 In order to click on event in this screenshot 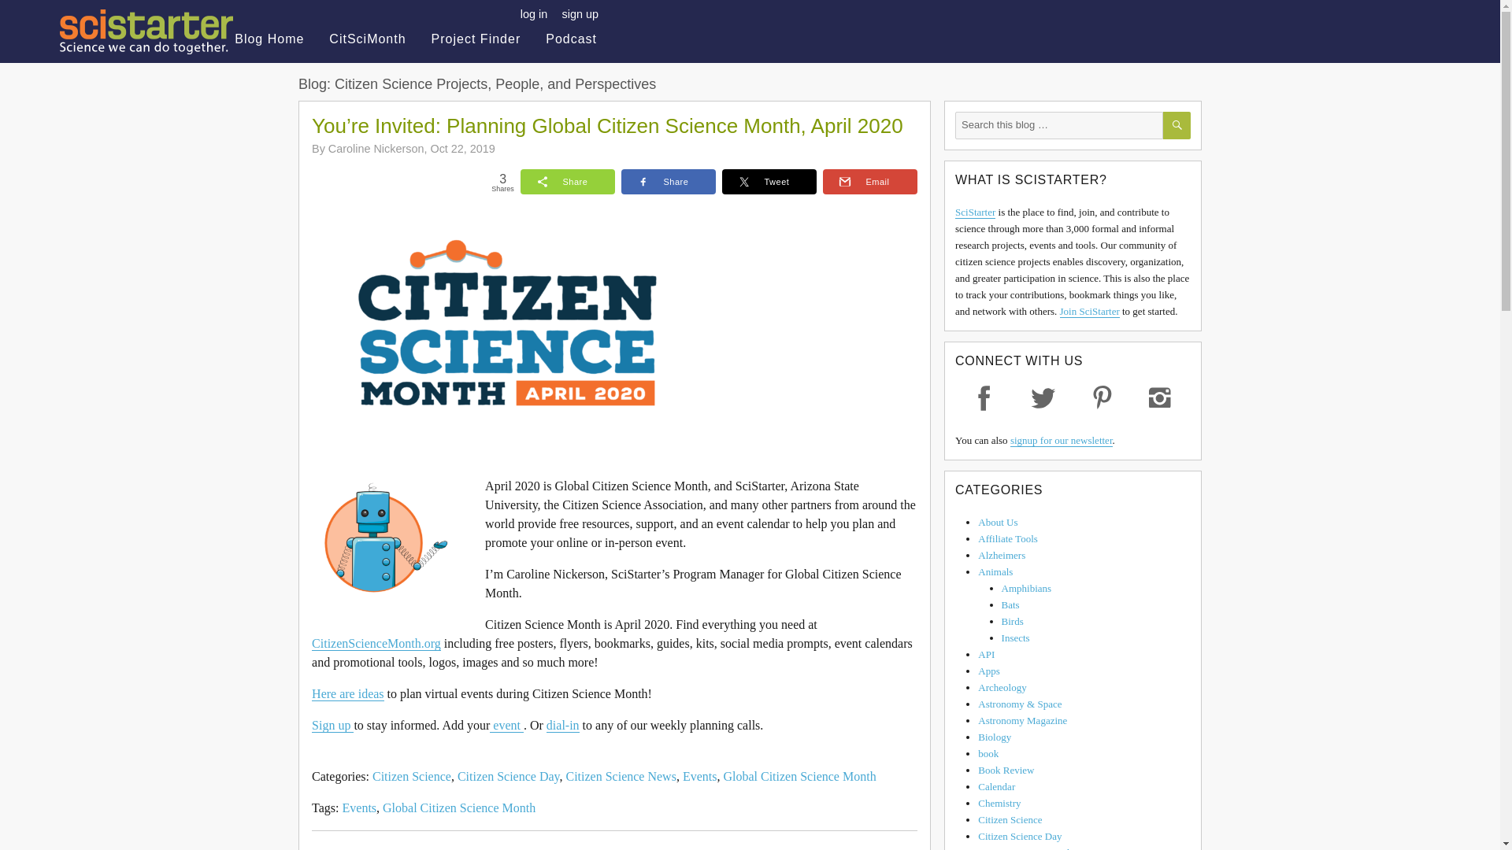, I will do `click(506, 724)`.